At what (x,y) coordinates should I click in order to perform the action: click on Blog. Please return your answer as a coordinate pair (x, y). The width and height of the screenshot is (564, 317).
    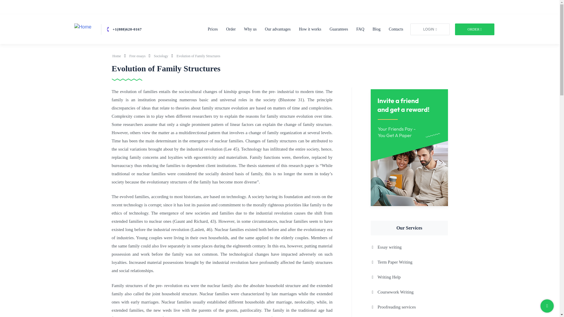
    Looking at the image, I should click on (376, 29).